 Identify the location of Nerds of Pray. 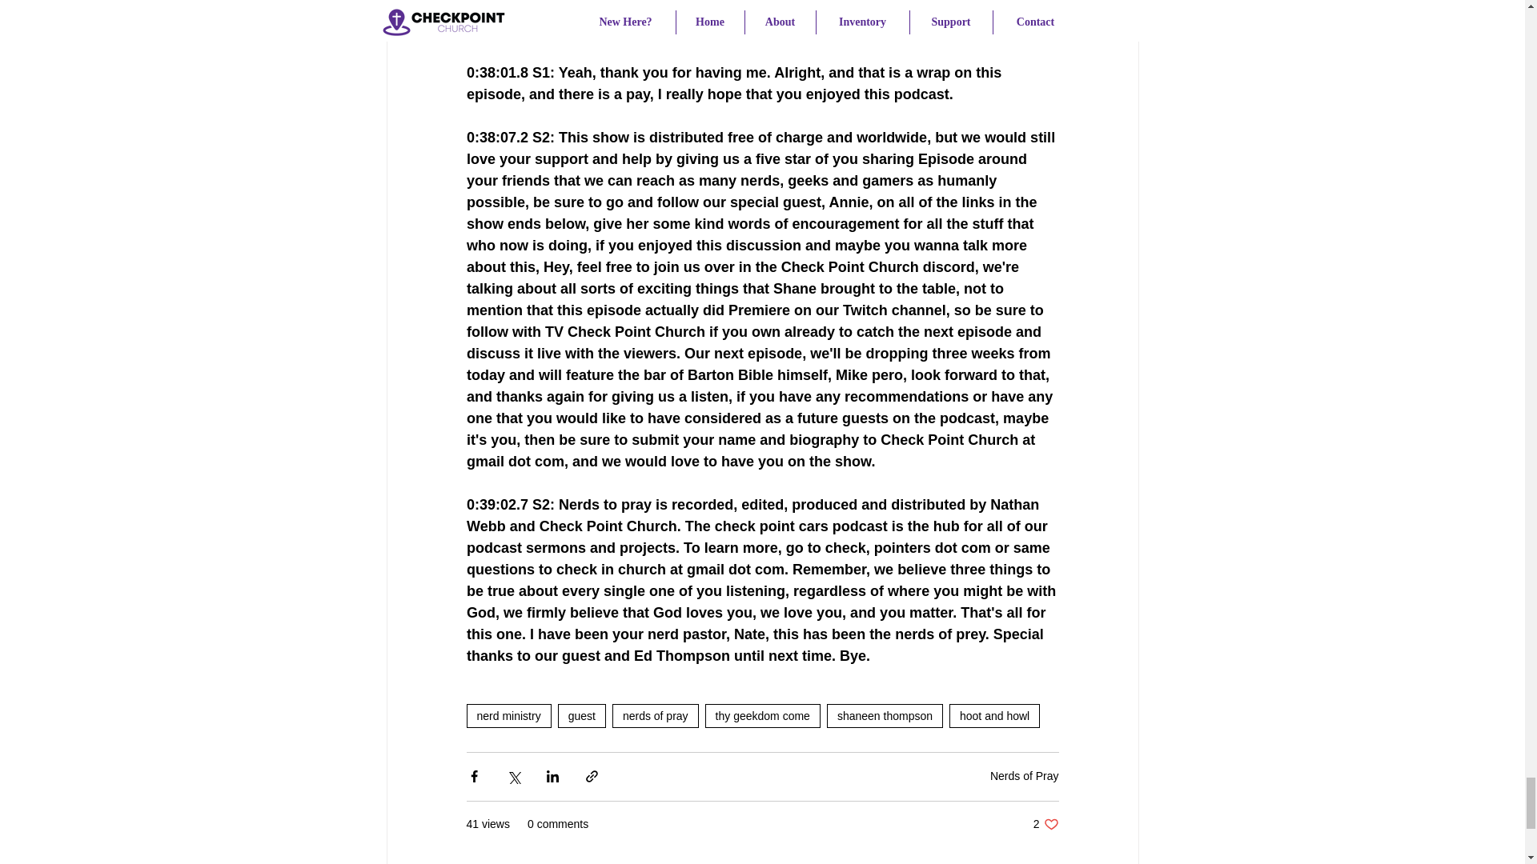
(1024, 776).